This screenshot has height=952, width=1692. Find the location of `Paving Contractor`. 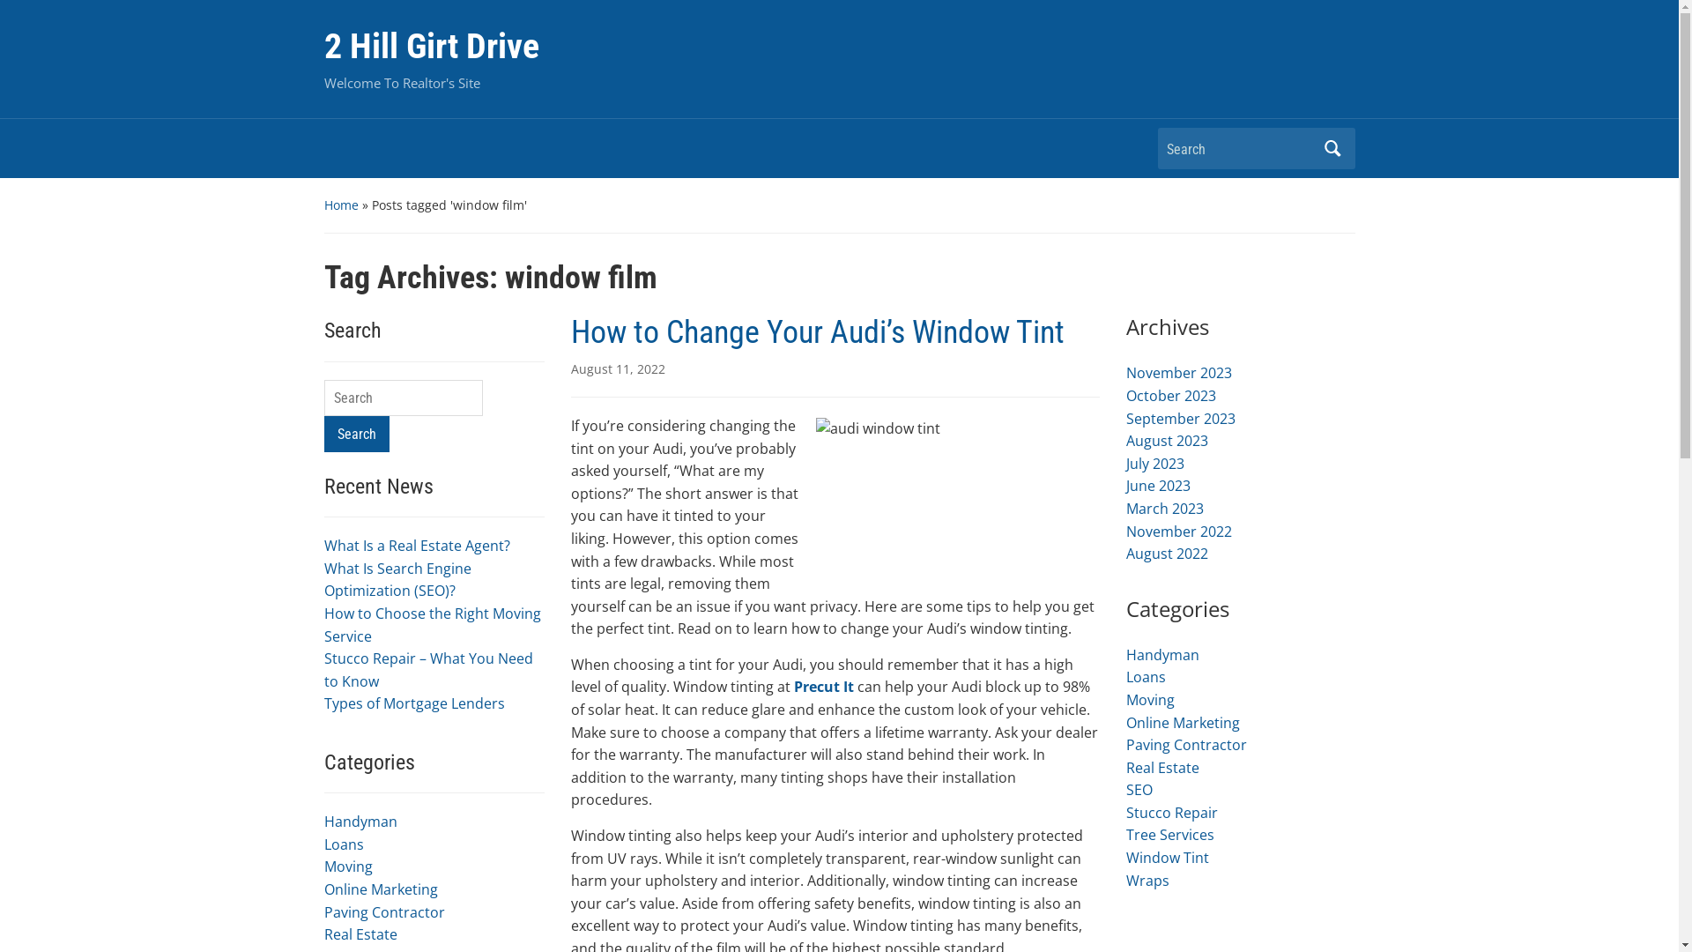

Paving Contractor is located at coordinates (1186, 745).